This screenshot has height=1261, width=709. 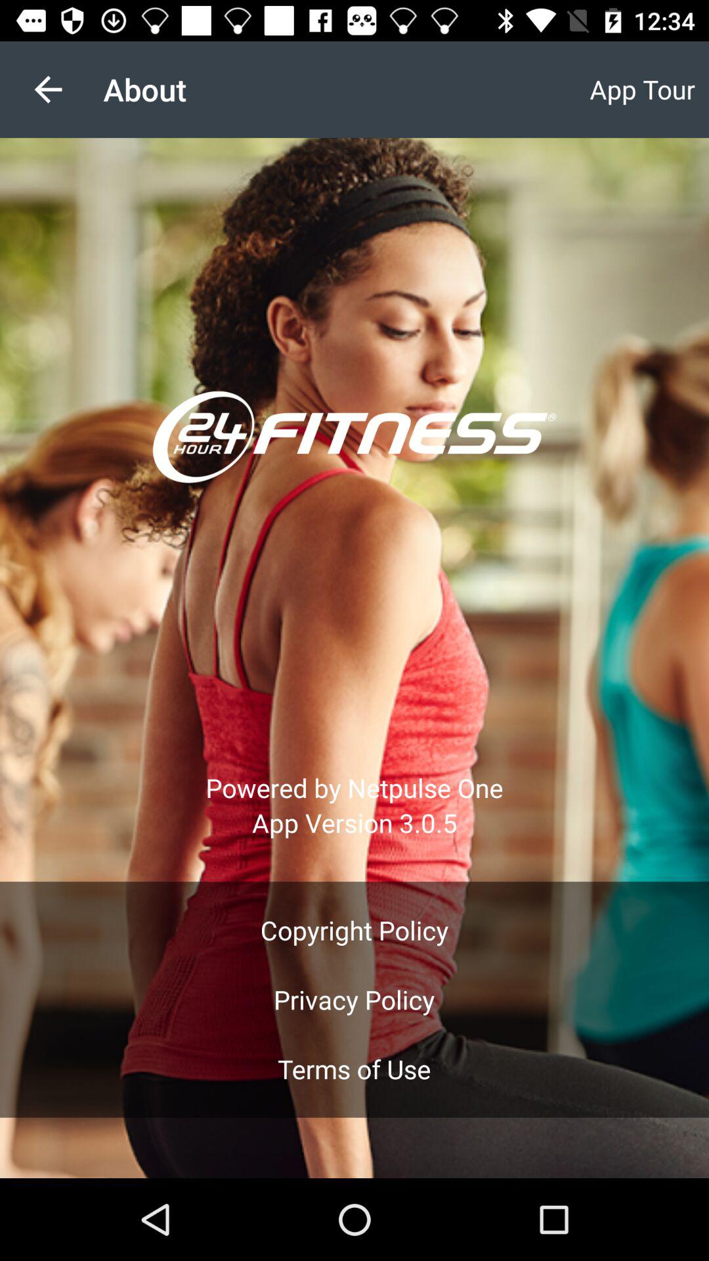 I want to click on tap the terms of use item, so click(x=354, y=1069).